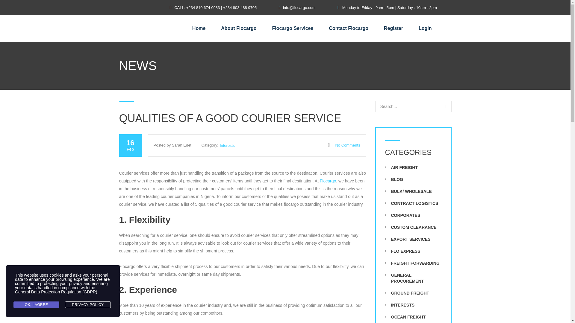  What do you see at coordinates (327, 181) in the screenshot?
I see `Flocargo` at bounding box center [327, 181].